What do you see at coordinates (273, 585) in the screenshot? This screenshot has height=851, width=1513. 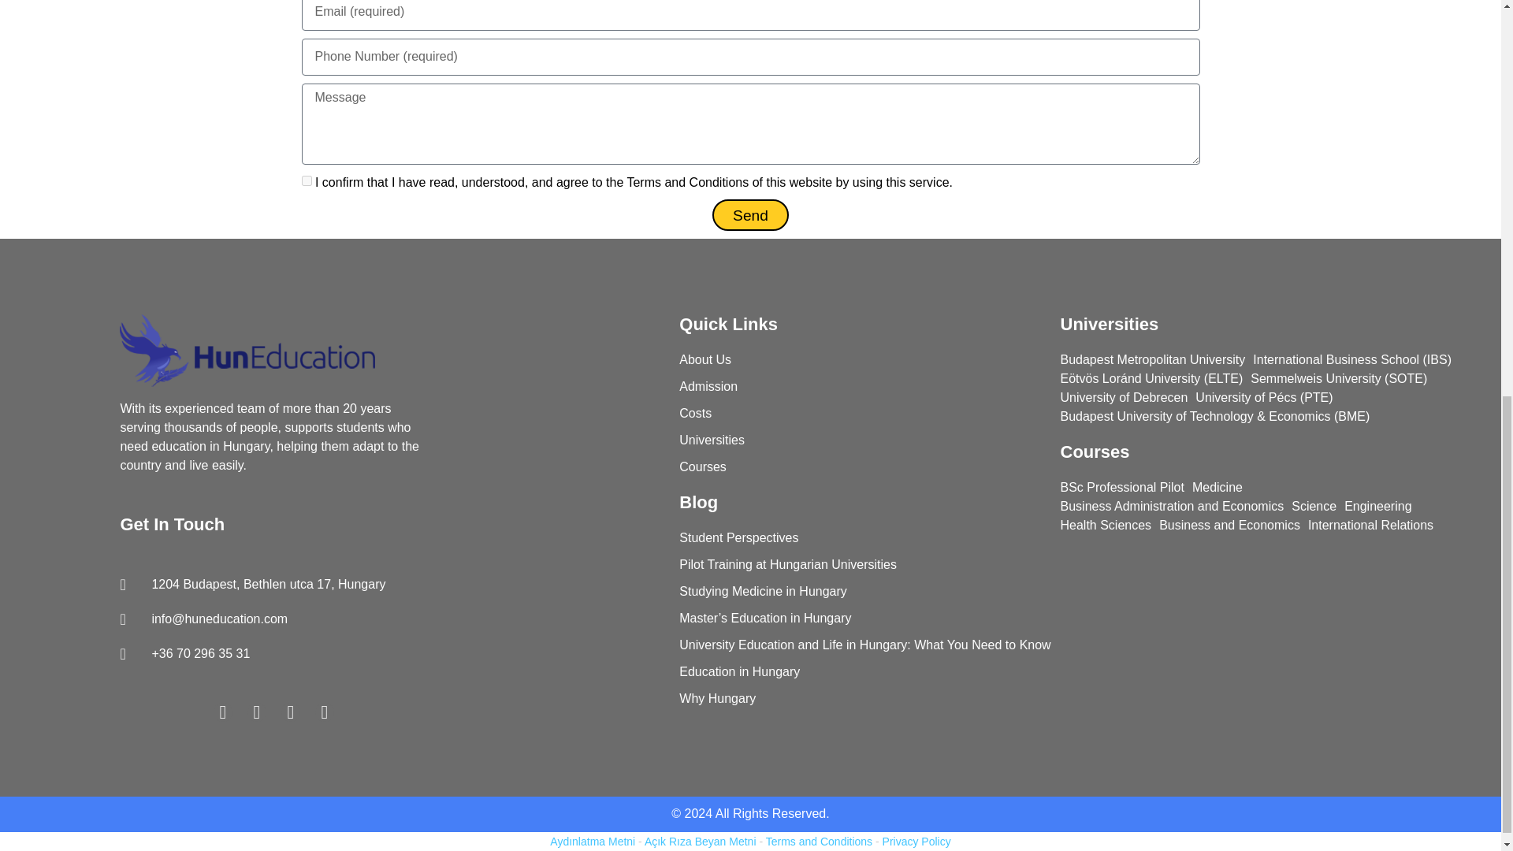 I see `1204 Budapest, Bethlen utca 17, Hungary` at bounding box center [273, 585].